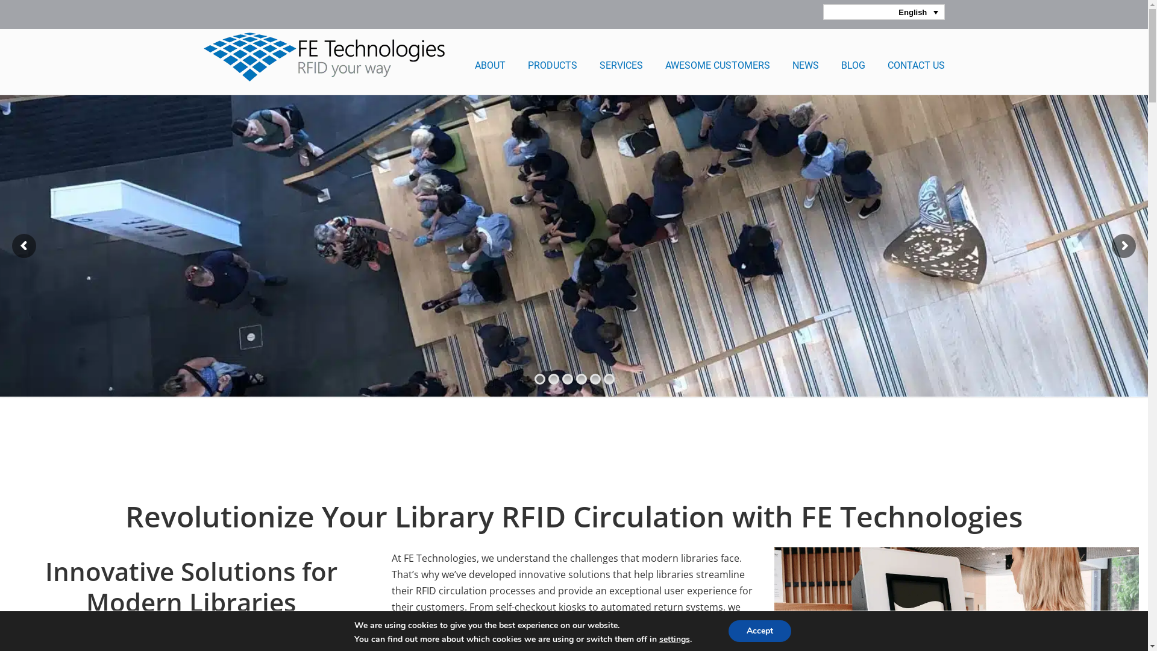 Image resolution: width=1157 pixels, height=651 pixels. Describe the element at coordinates (853, 66) in the screenshot. I see `BLOG` at that location.